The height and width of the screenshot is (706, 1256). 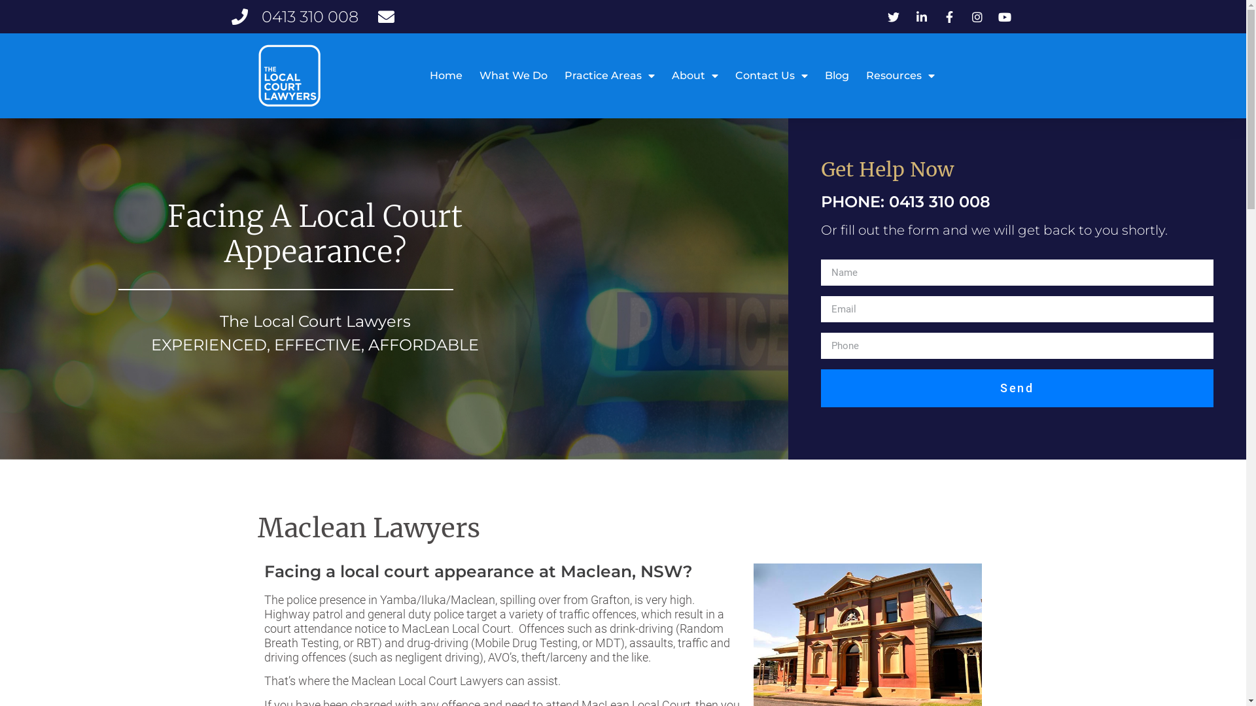 What do you see at coordinates (295, 17) in the screenshot?
I see `0413 310 008` at bounding box center [295, 17].